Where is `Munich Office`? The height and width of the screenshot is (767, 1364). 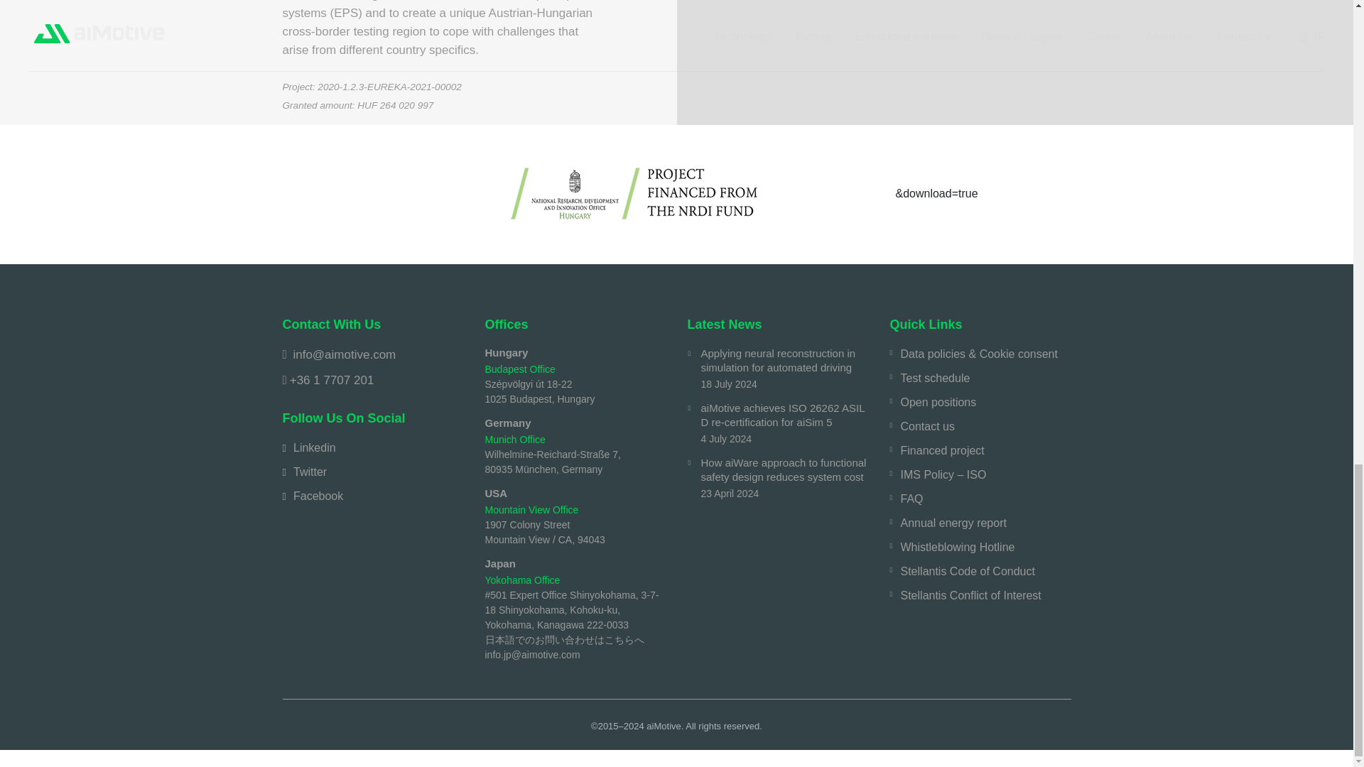
Munich Office is located at coordinates (514, 440).